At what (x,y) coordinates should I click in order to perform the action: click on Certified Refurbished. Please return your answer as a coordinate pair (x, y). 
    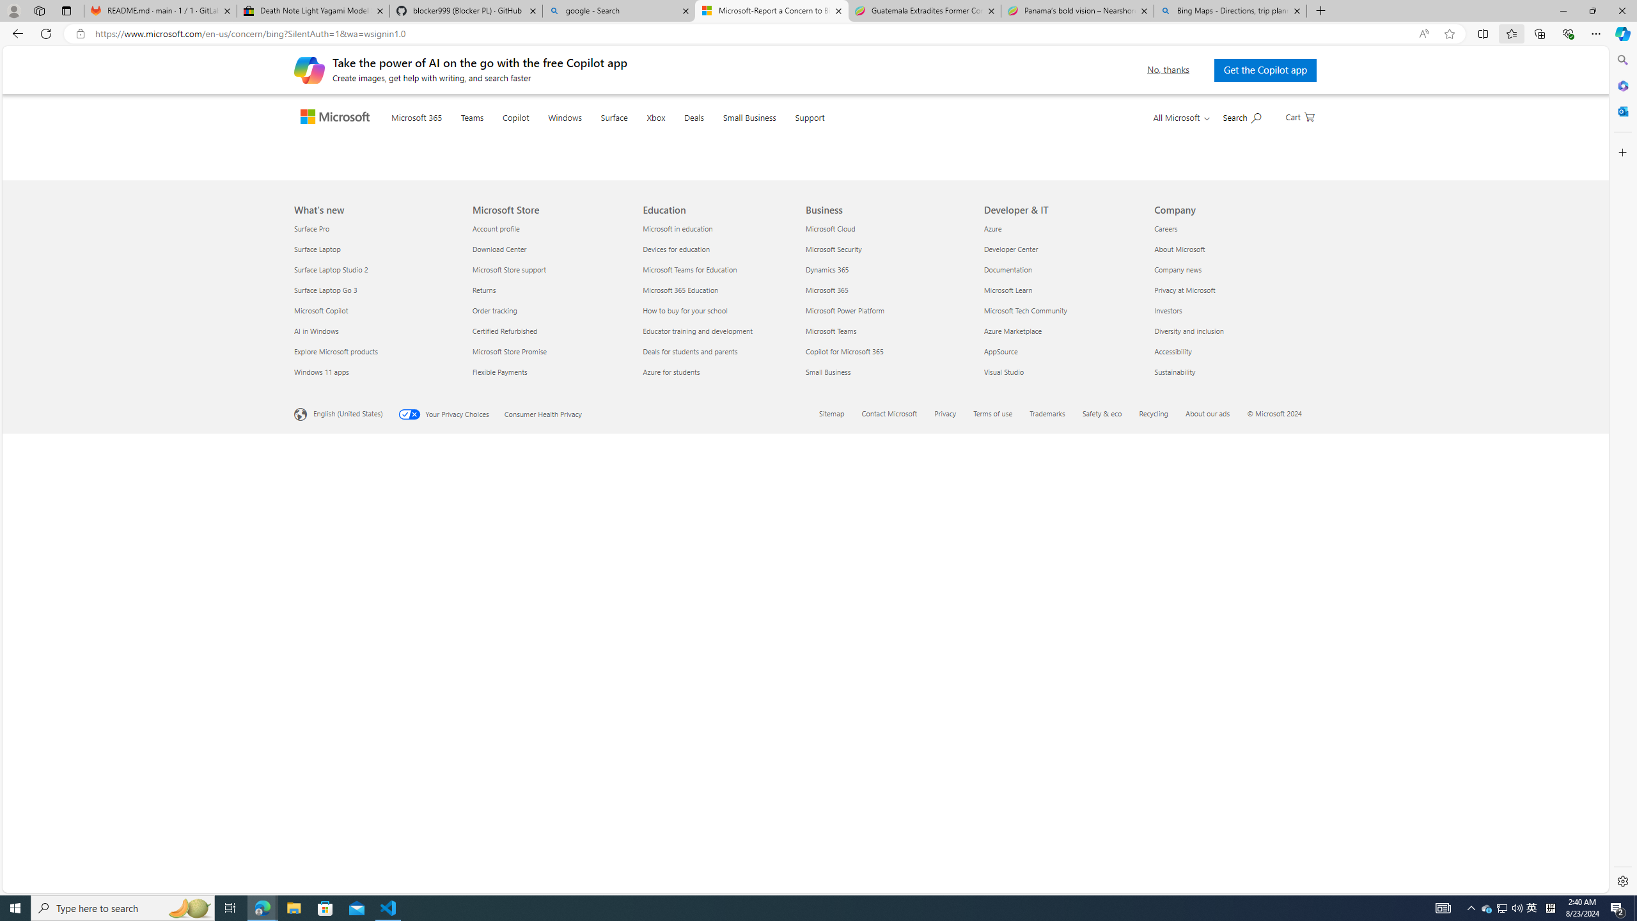
    Looking at the image, I should click on (550, 780).